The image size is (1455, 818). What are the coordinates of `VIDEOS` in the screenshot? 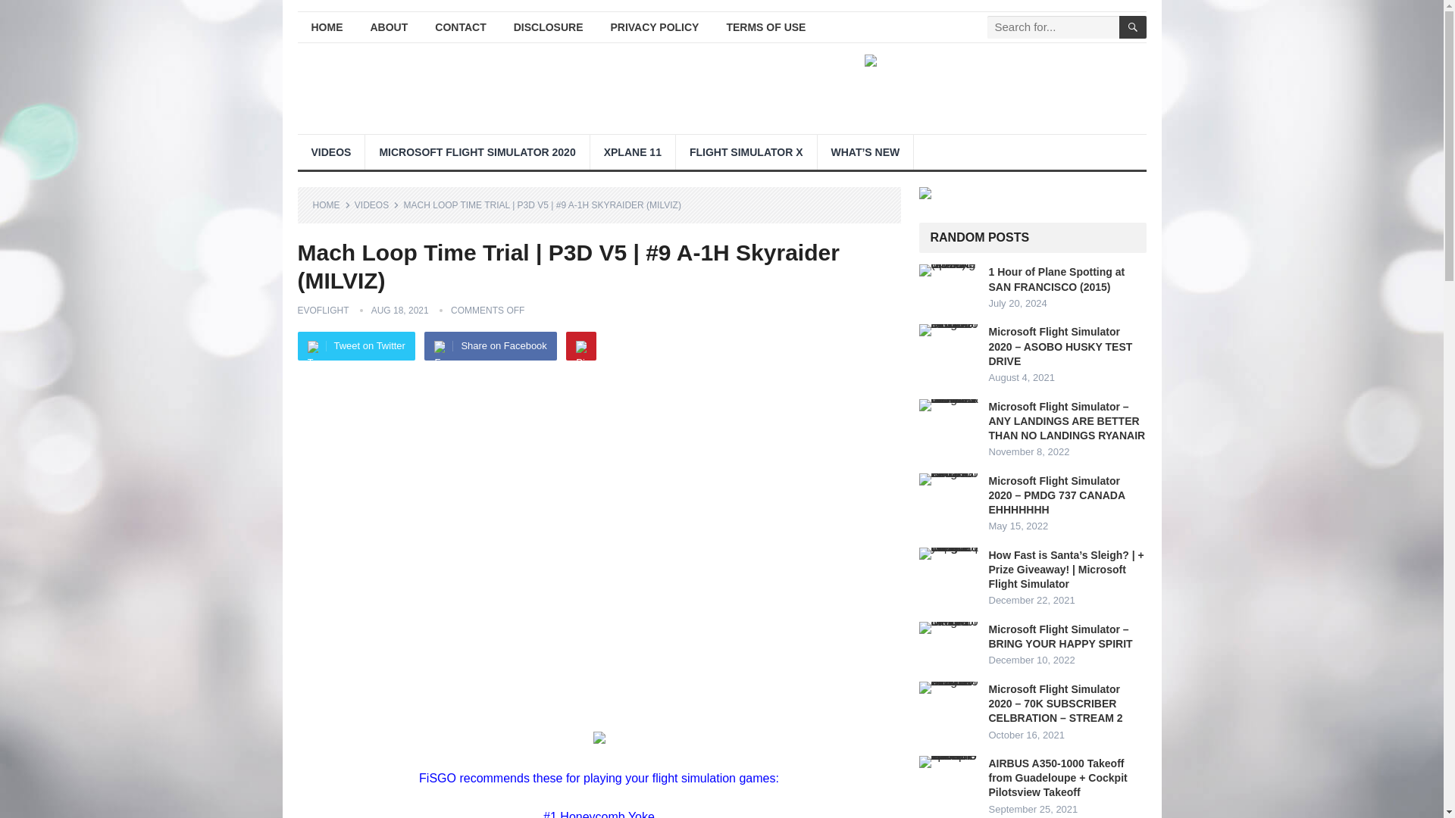 It's located at (330, 151).